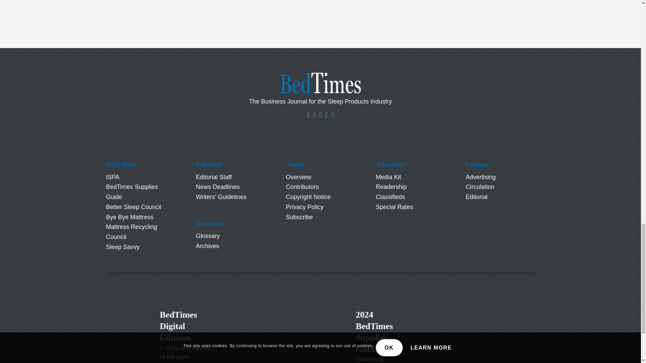 Image resolution: width=646 pixels, height=363 pixels. Describe the element at coordinates (321, 15) in the screenshot. I see `3rd party ad content` at that location.